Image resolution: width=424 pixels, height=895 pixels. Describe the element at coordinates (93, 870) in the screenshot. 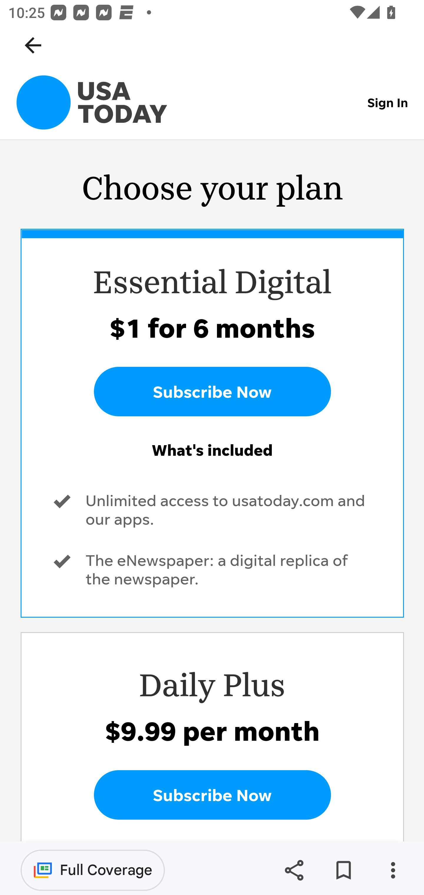

I see `Full Coverage` at that location.